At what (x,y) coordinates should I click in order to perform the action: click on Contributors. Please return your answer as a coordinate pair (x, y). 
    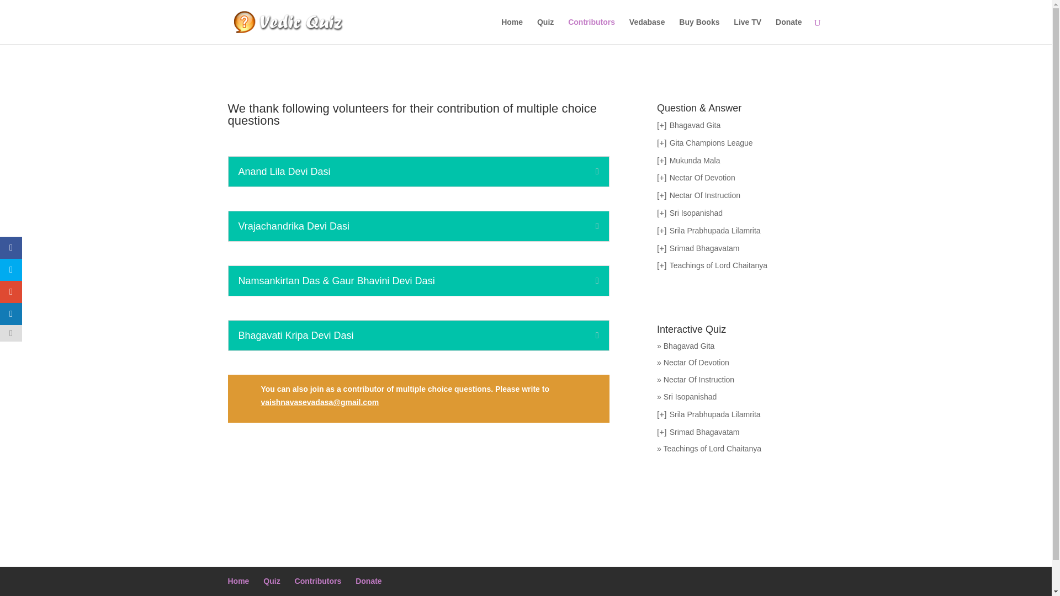
    Looking at the image, I should click on (591, 31).